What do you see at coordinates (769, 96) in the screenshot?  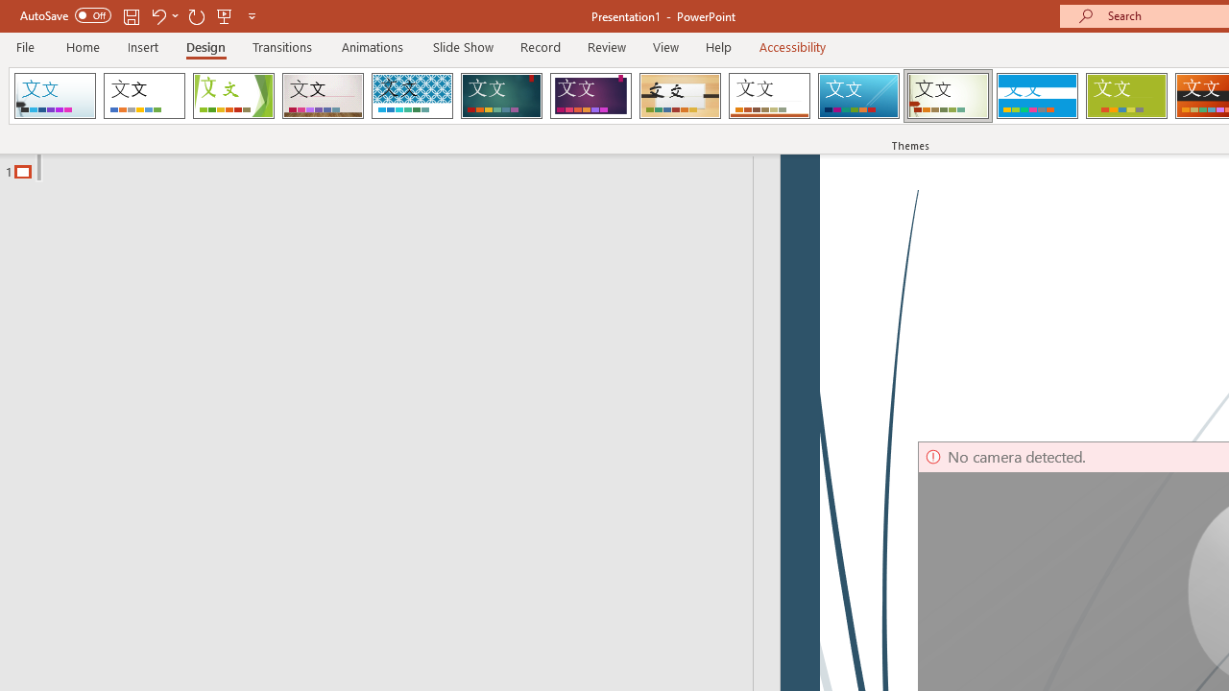 I see `Retrospect` at bounding box center [769, 96].